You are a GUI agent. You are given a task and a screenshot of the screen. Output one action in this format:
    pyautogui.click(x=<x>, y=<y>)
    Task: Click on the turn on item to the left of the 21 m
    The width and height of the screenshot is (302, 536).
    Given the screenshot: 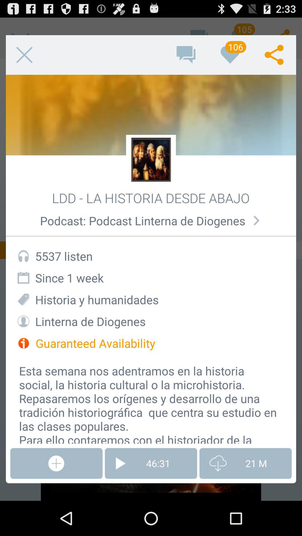 What is the action you would take?
    pyautogui.click(x=151, y=463)
    